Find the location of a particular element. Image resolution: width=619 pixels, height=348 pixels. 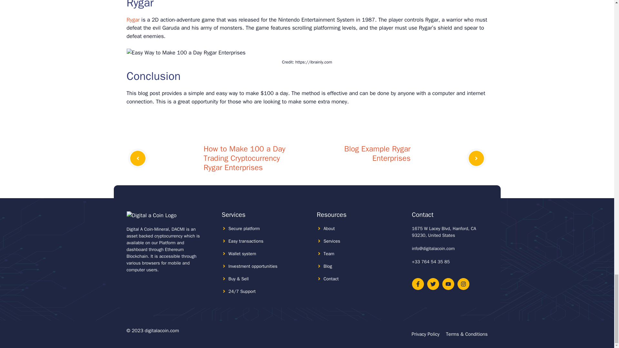

Team is located at coordinates (329, 253).